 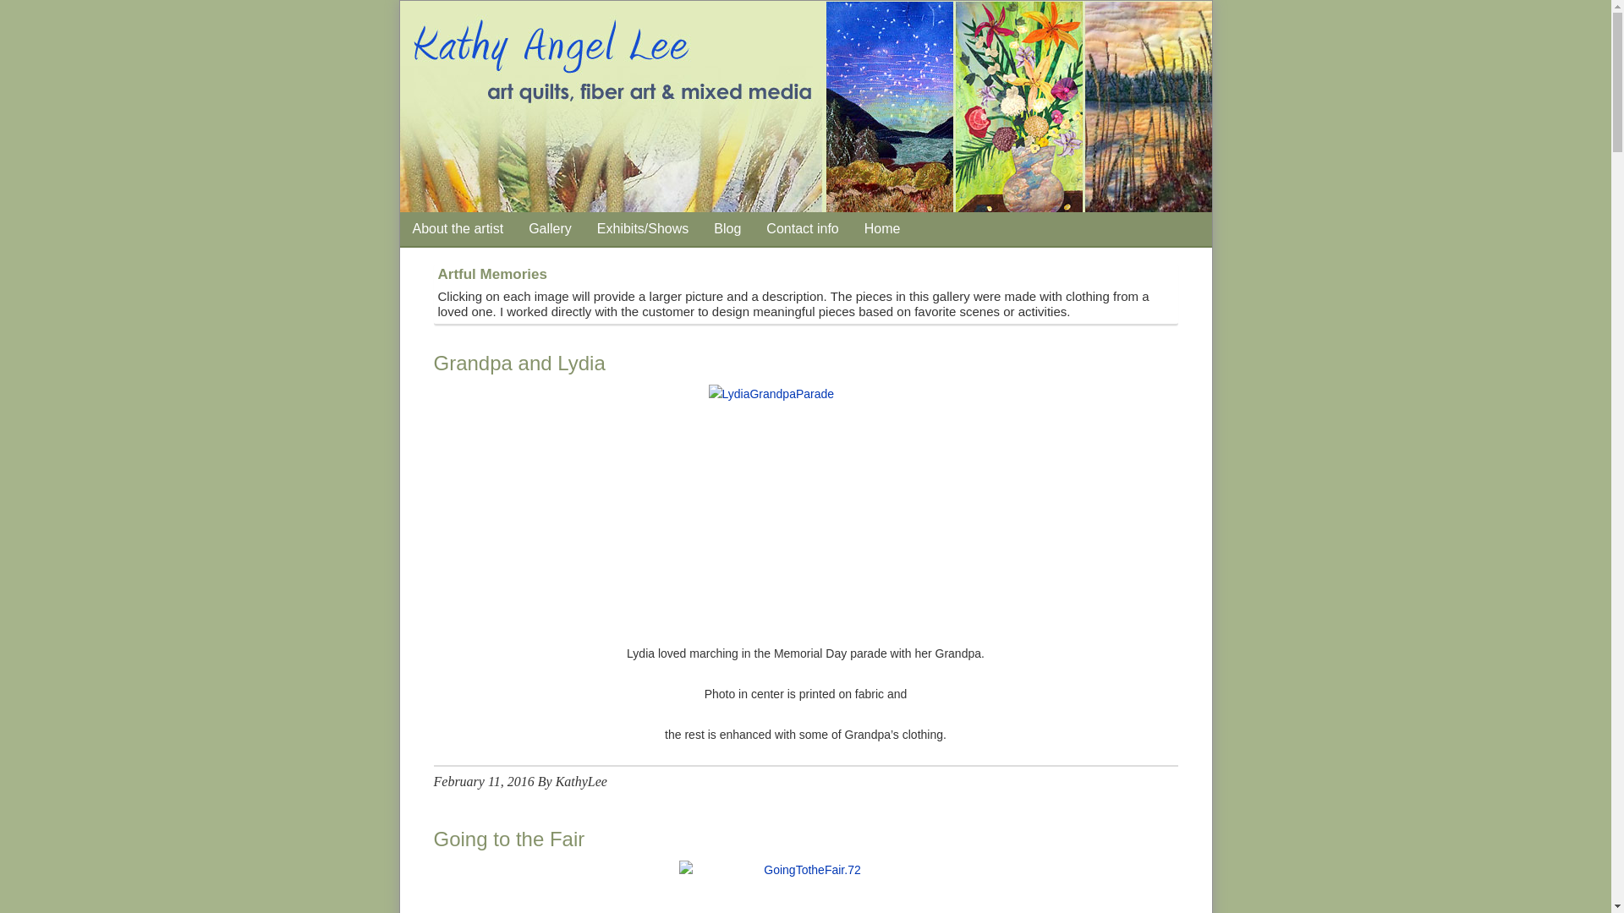 I want to click on About the artist, so click(x=458, y=228).